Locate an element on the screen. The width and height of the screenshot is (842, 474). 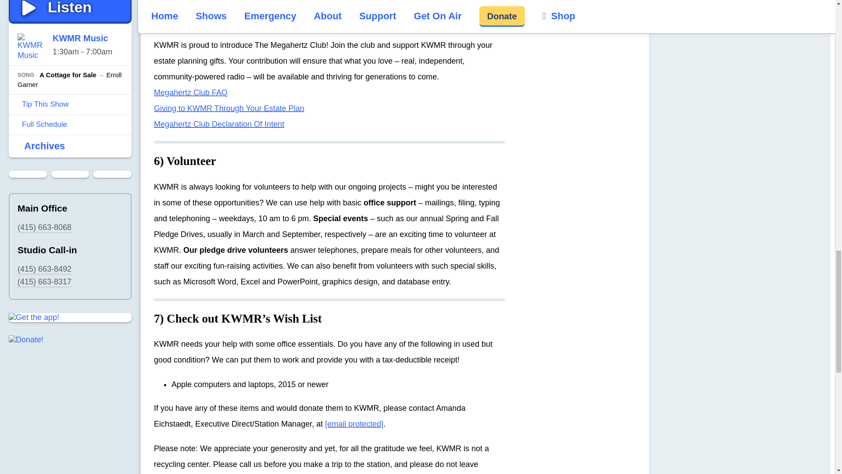
Megahertz Club FAQ is located at coordinates (190, 92).